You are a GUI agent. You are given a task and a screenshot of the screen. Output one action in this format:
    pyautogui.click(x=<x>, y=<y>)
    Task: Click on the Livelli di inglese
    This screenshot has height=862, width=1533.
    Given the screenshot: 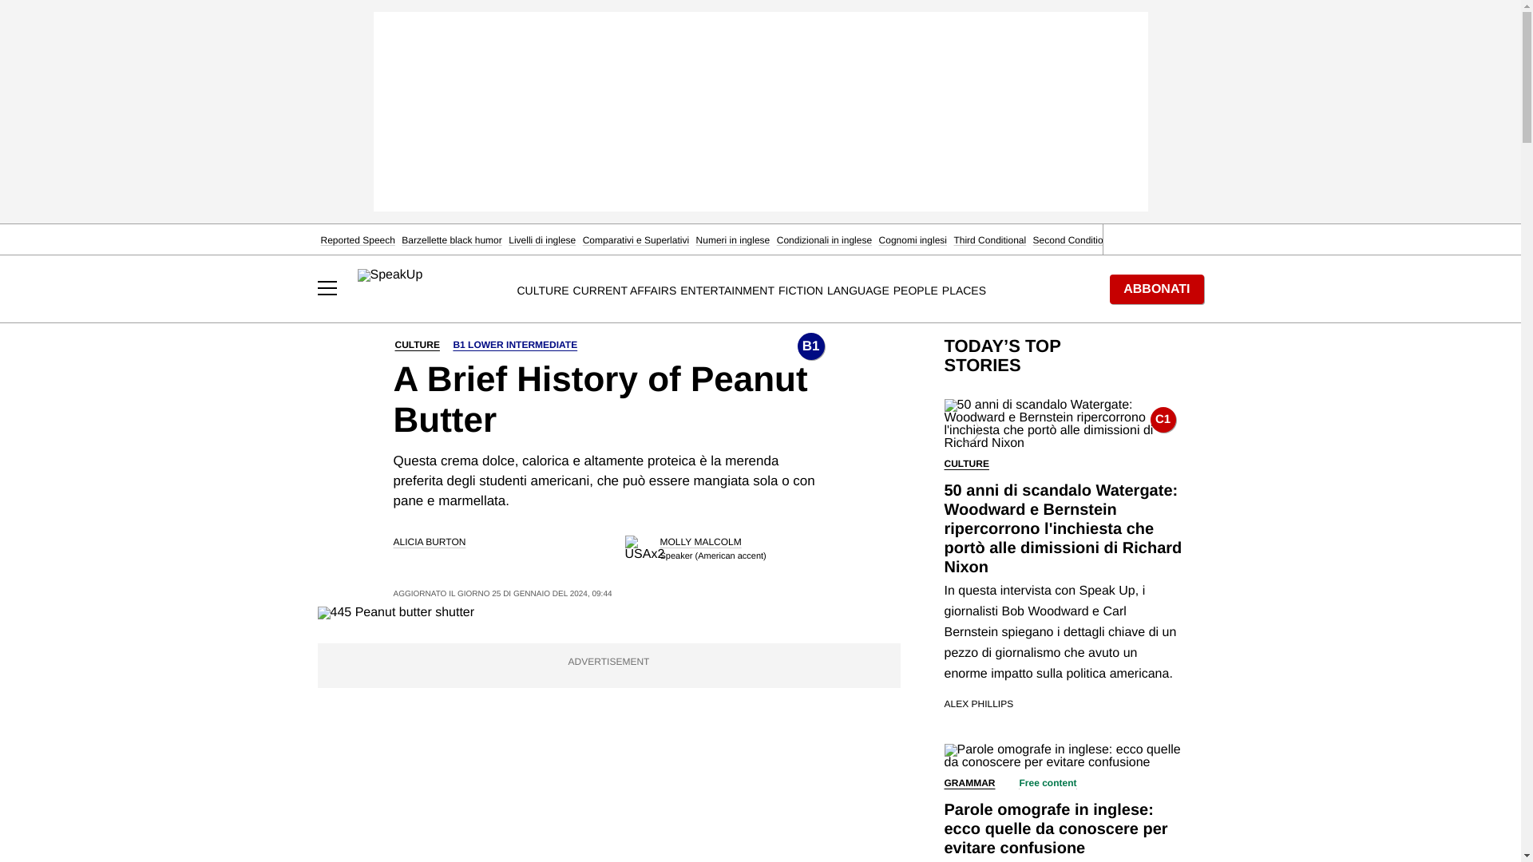 What is the action you would take?
    pyautogui.click(x=542, y=239)
    